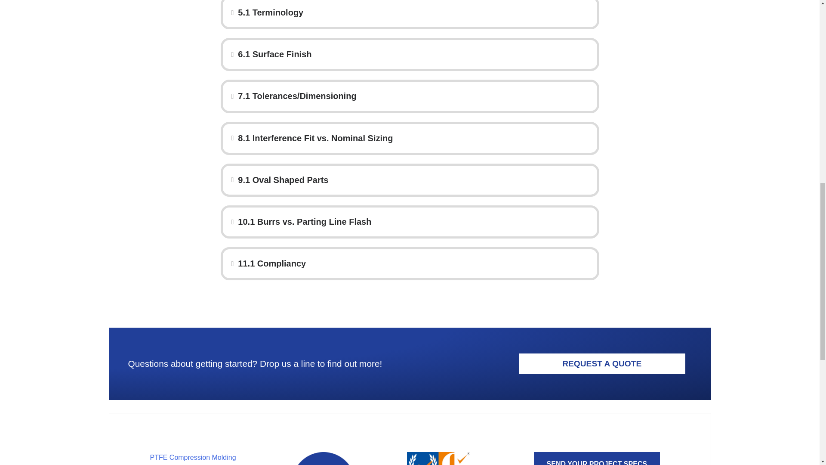  I want to click on Click Here, so click(597, 458).